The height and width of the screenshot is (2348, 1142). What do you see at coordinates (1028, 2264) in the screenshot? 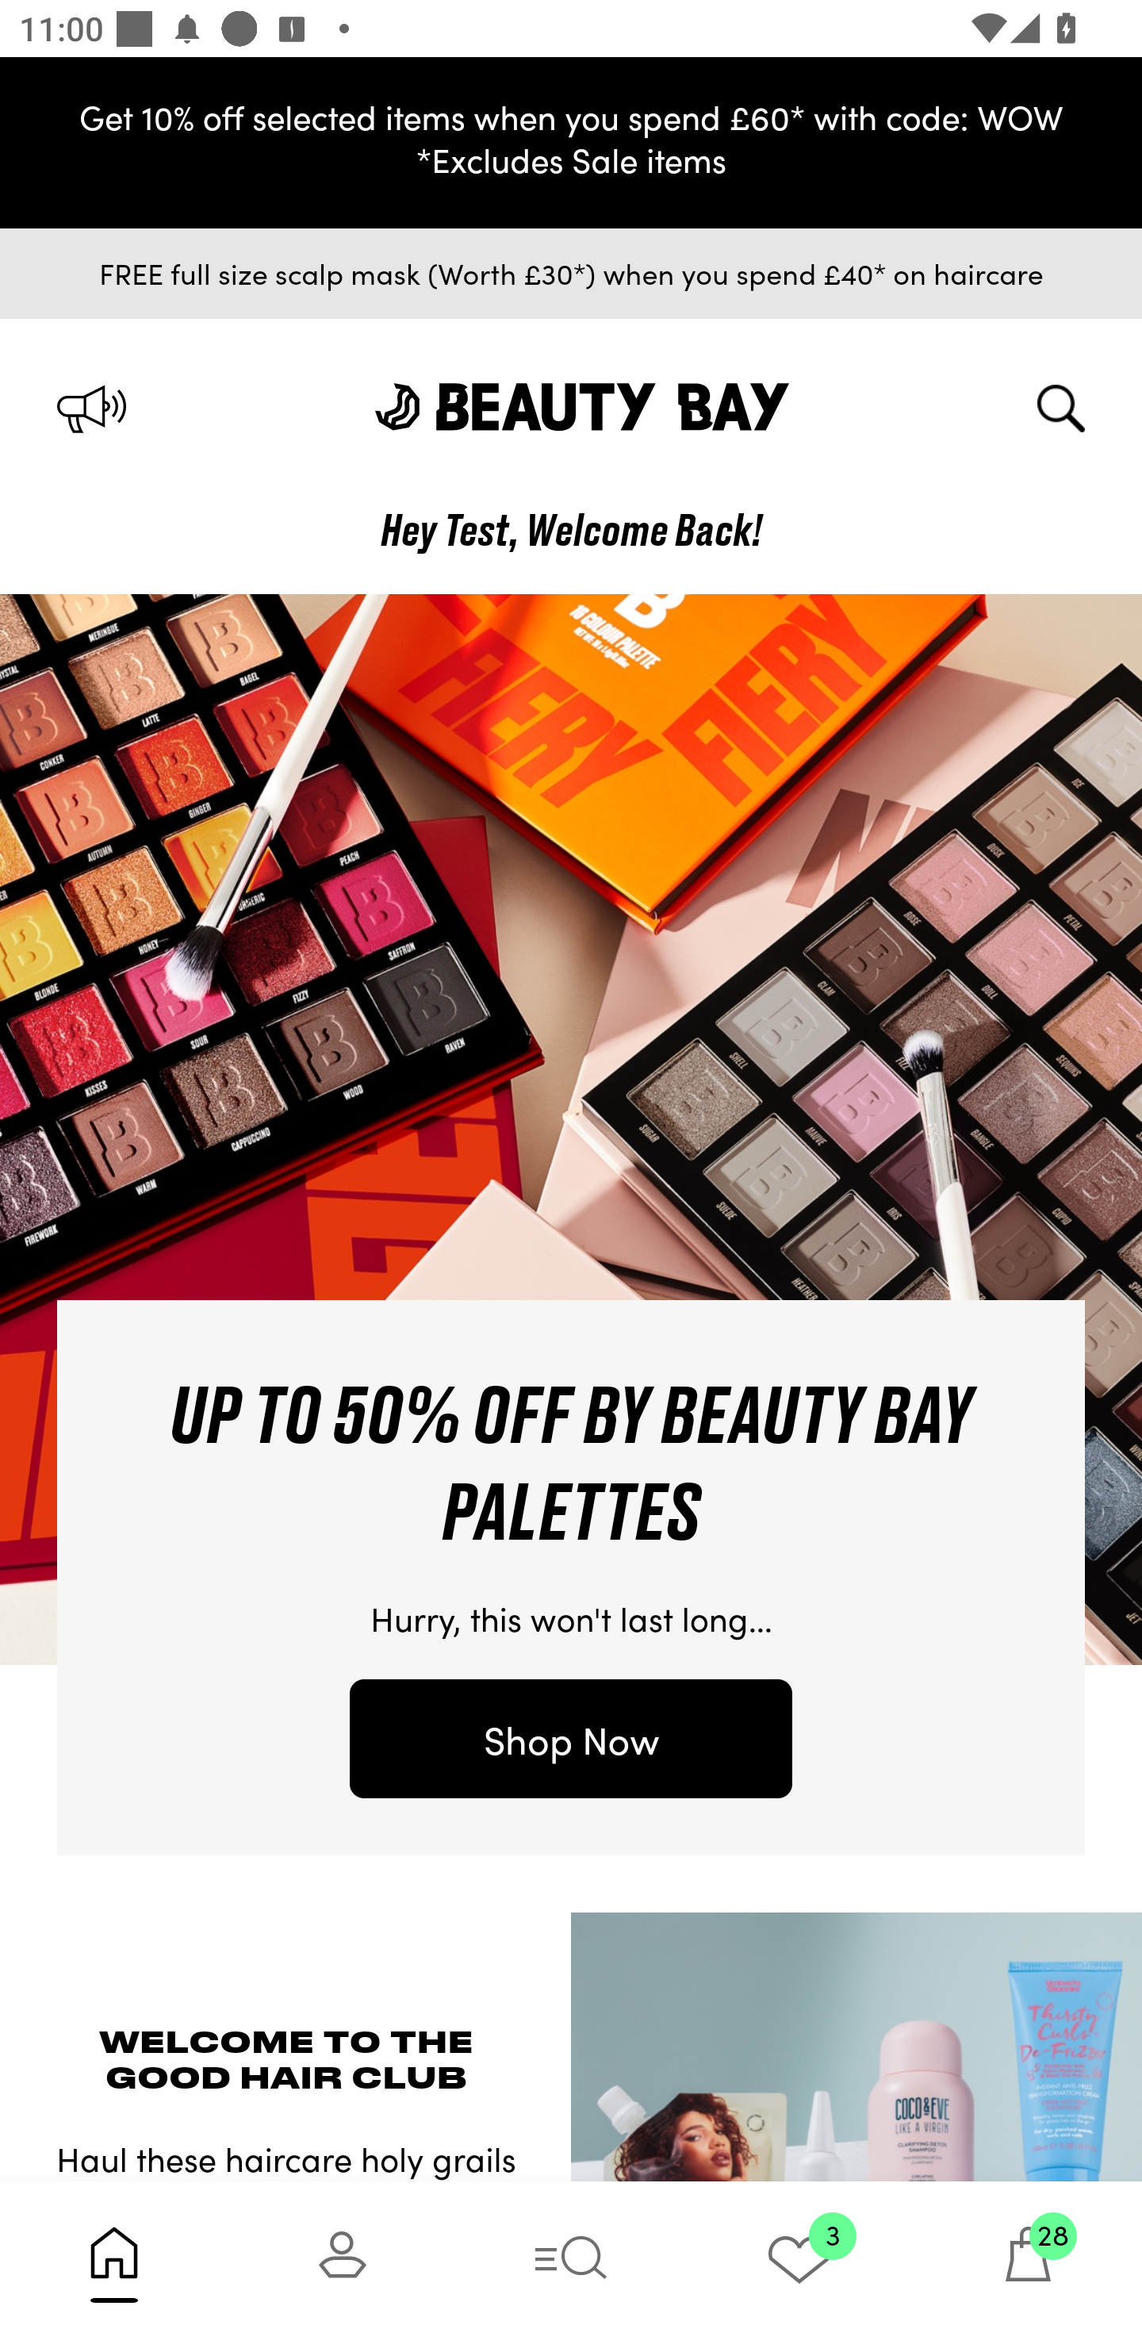
I see `28` at bounding box center [1028, 2264].